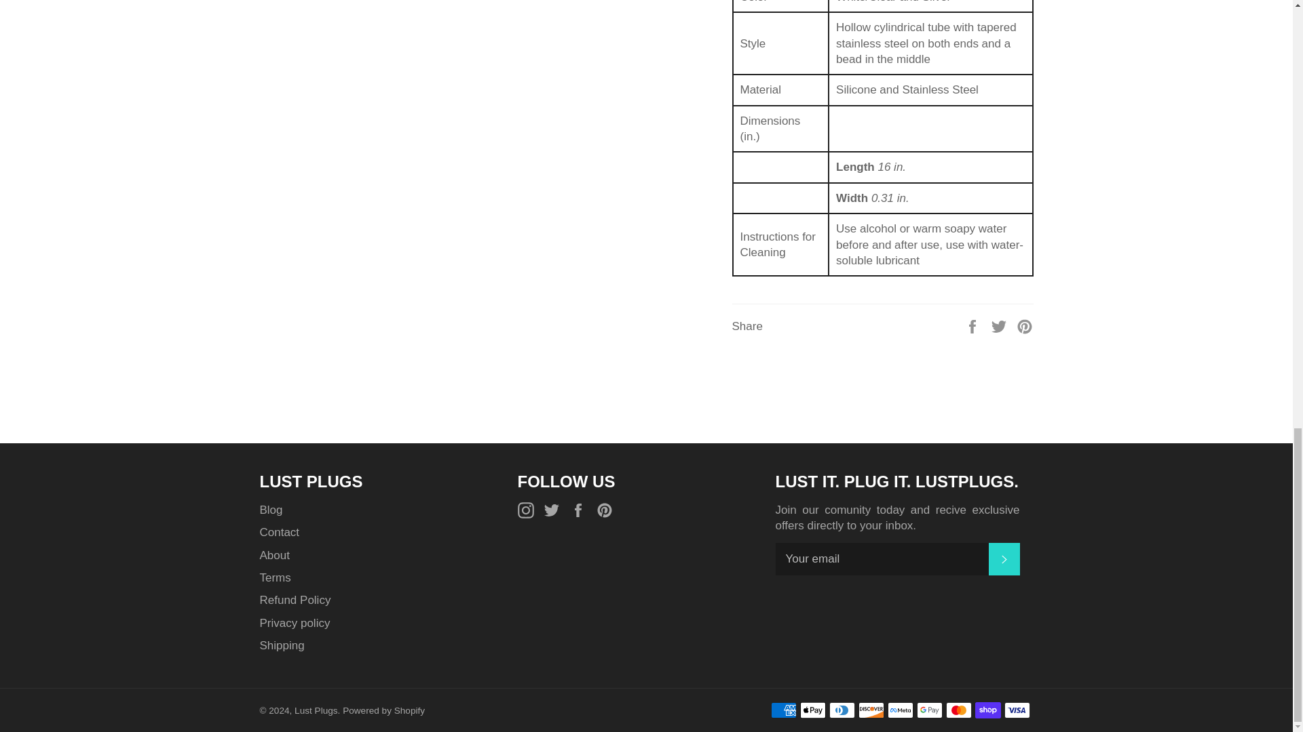 The image size is (1303, 732). Describe the element at coordinates (608, 510) in the screenshot. I see `Lust Plugs on Pinterest` at that location.